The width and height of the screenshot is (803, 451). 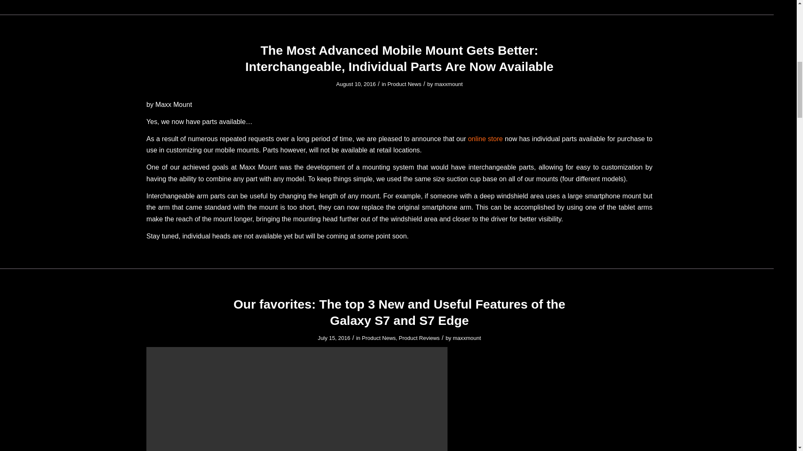 I want to click on Product News, so click(x=379, y=338).